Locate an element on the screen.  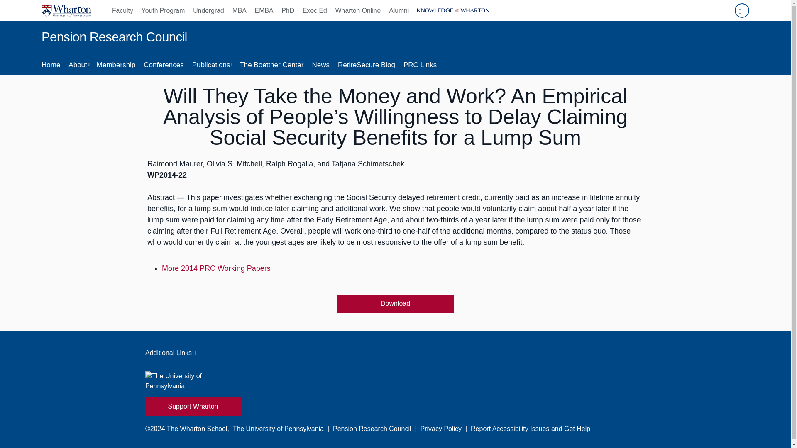
Wharton Home is located at coordinates (66, 10).